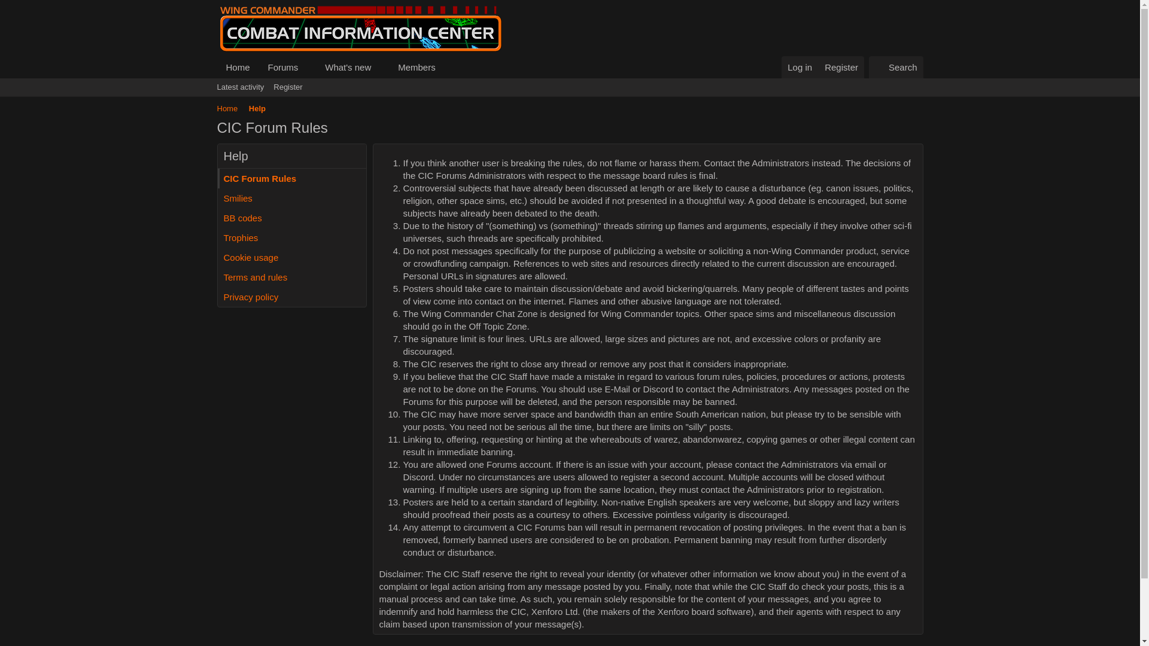  I want to click on Privacy policy, so click(292, 297).